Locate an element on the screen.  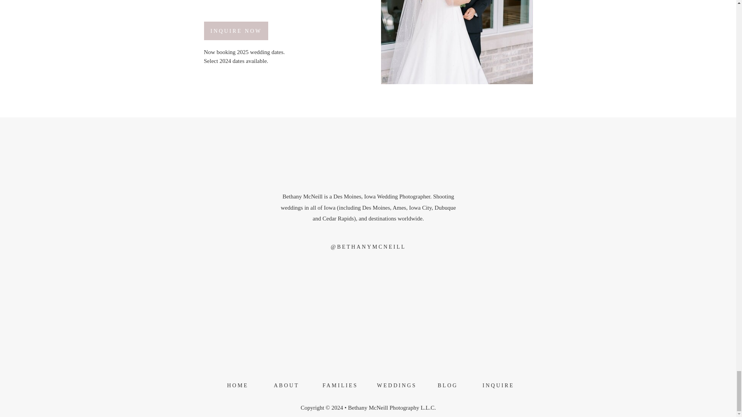
HOME is located at coordinates (236, 387).